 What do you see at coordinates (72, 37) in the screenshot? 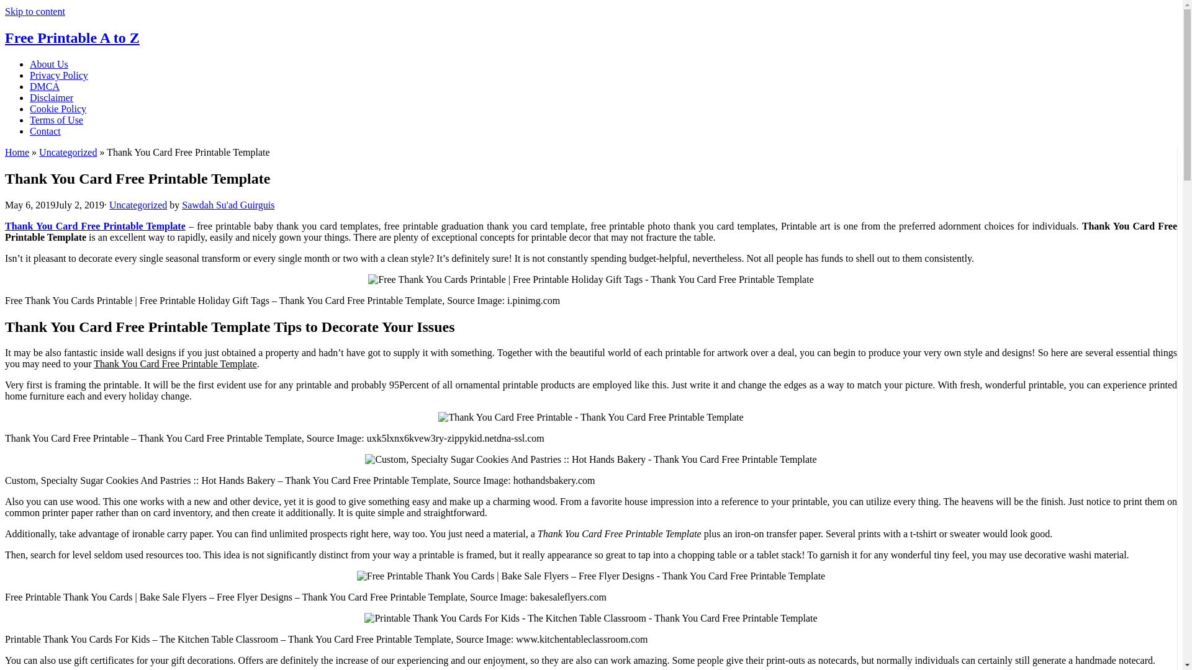
I see `Free Printable A to Z` at bounding box center [72, 37].